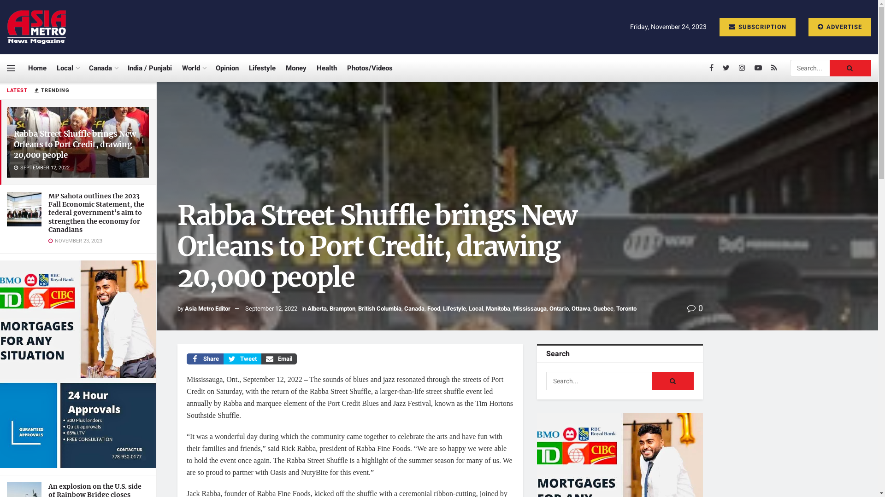 This screenshot has width=885, height=497. I want to click on Ontario, so click(559, 308).